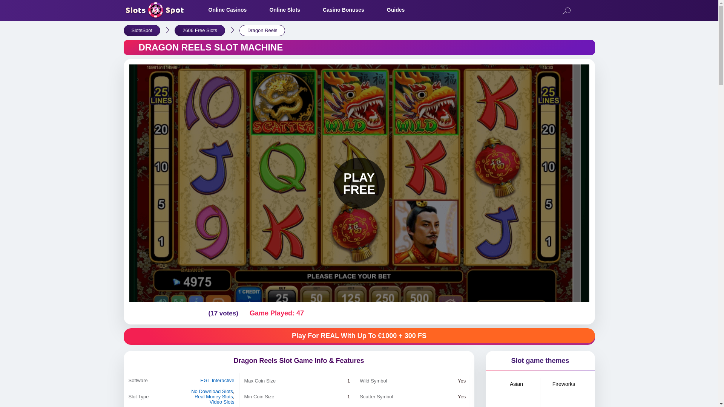 The height and width of the screenshot is (407, 724). Describe the element at coordinates (285, 10) in the screenshot. I see `Online Slots` at that location.